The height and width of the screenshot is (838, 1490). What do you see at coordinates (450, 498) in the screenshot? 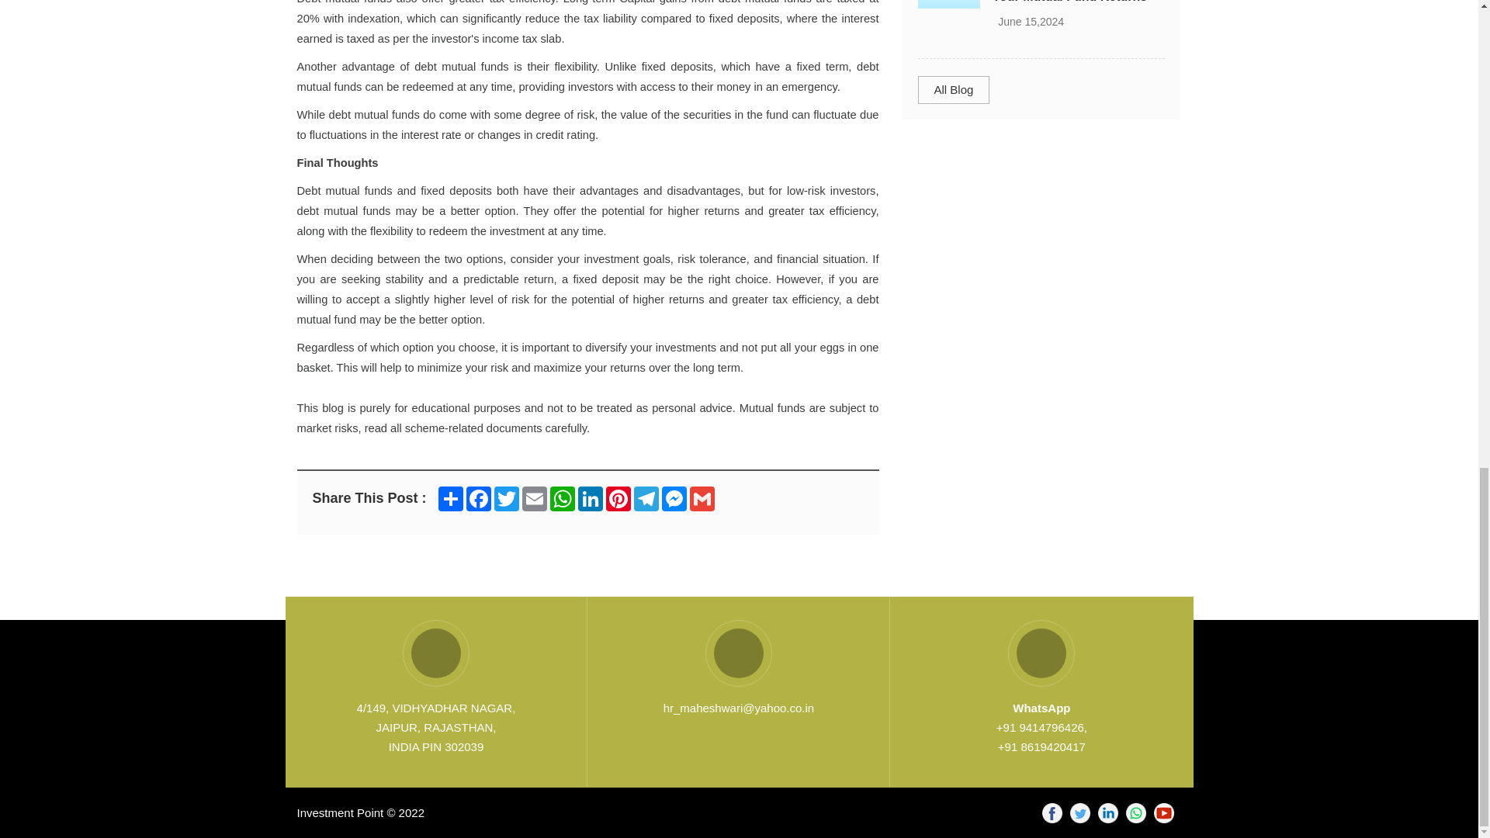
I see `Share` at bounding box center [450, 498].